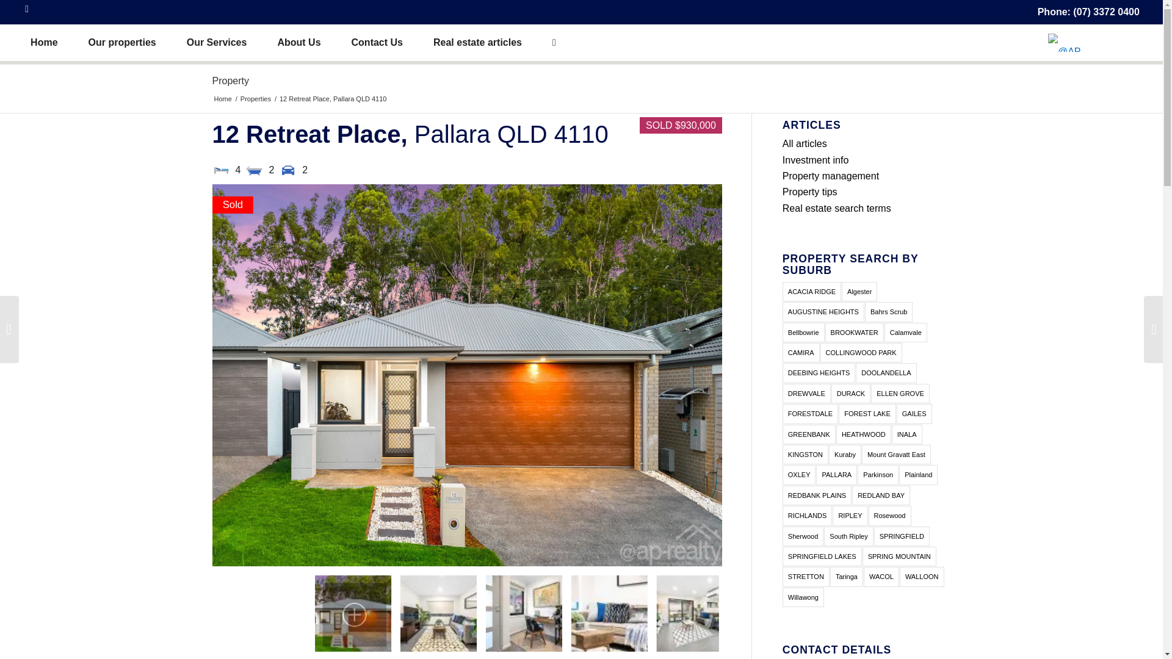 This screenshot has height=659, width=1172. What do you see at coordinates (44, 43) in the screenshot?
I see `Home` at bounding box center [44, 43].